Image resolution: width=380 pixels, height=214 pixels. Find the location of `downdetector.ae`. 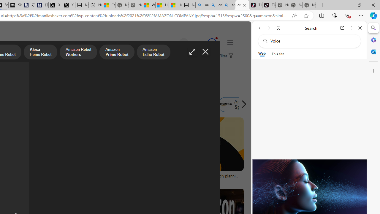

downdetector.ae is located at coordinates (109, 180).